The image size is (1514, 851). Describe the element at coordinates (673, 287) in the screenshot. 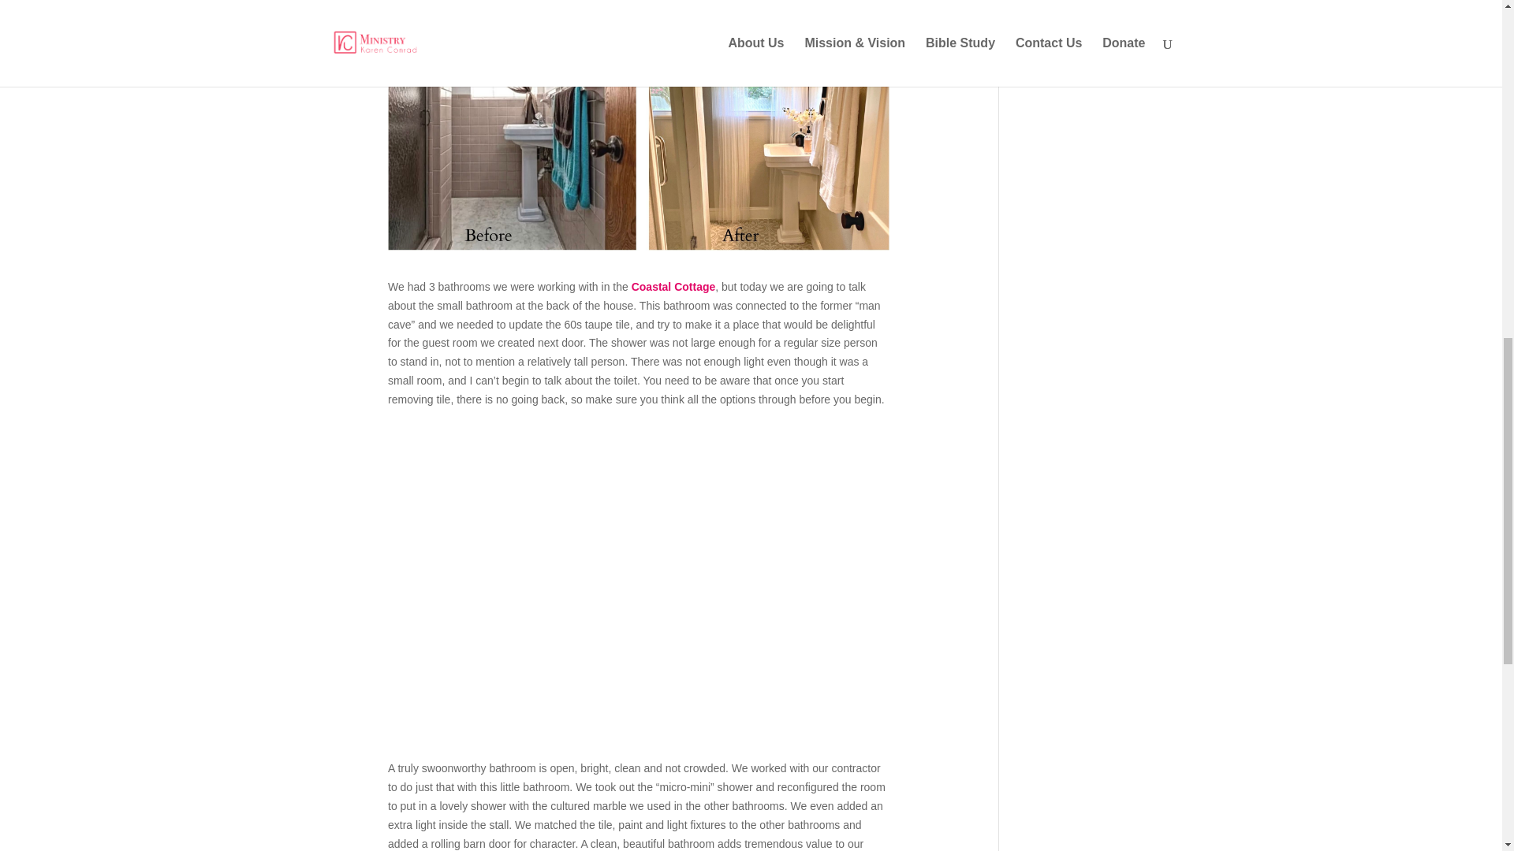

I see `Coastal Cottage` at that location.